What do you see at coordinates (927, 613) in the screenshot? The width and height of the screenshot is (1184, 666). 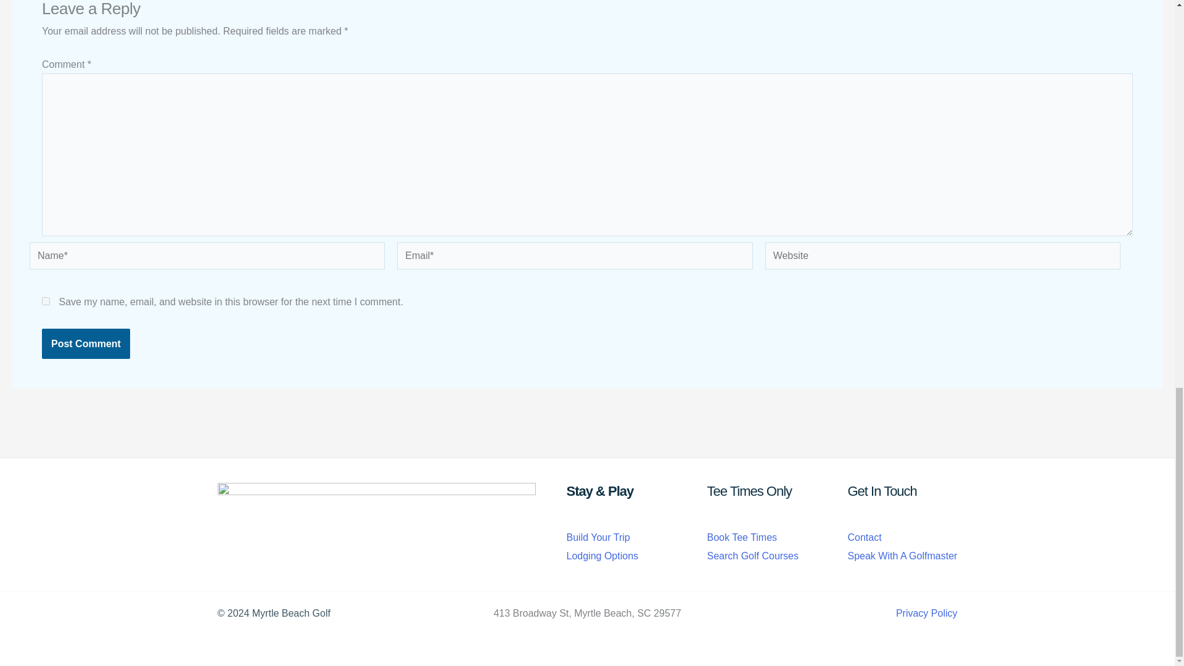 I see `Privacy Policy` at bounding box center [927, 613].